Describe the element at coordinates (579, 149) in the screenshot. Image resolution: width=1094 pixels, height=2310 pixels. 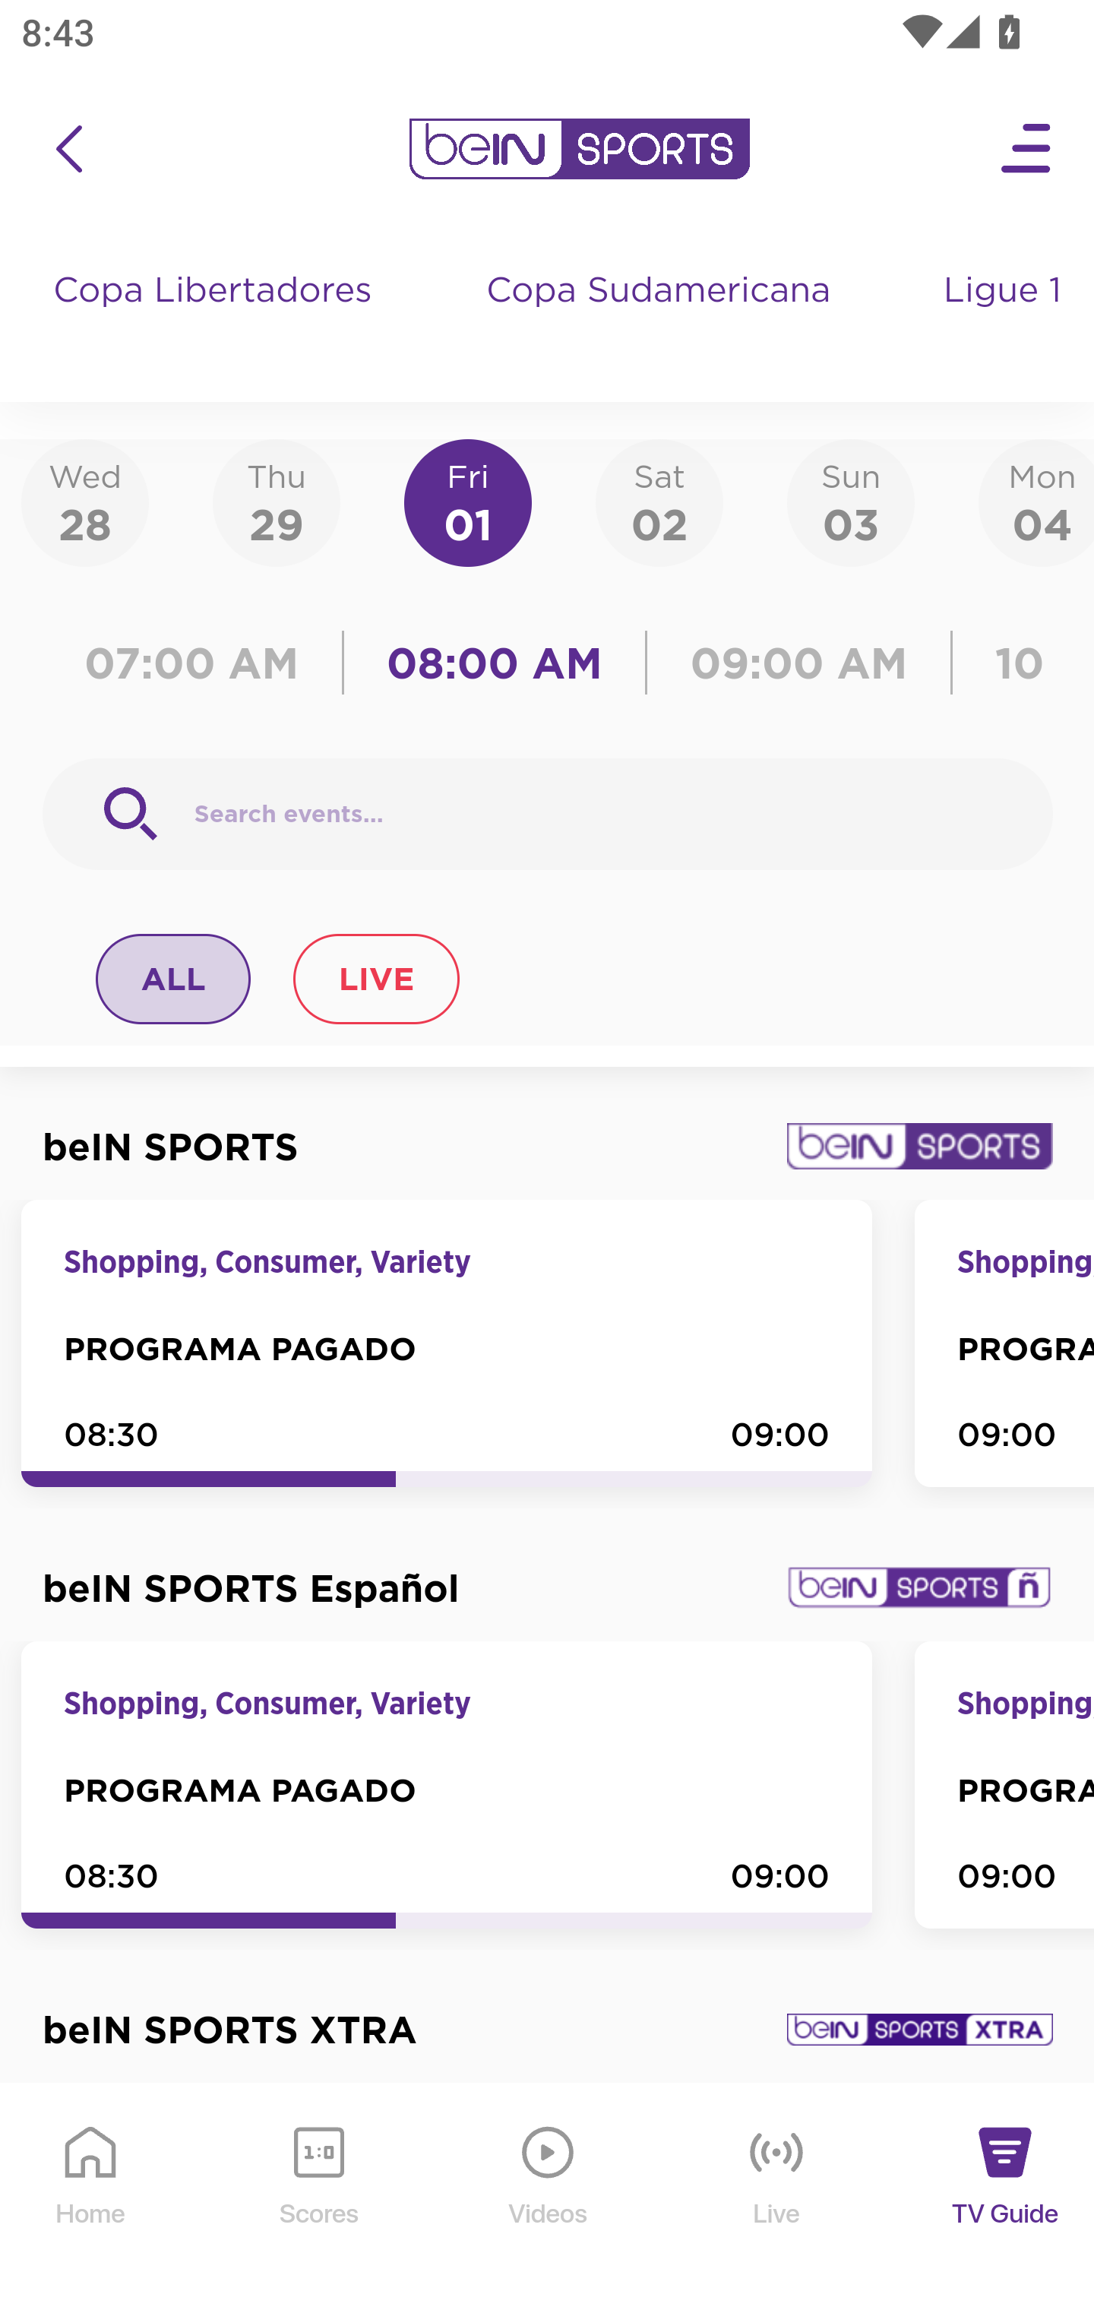
I see `en-us?platform=mobile_android bein logo` at that location.